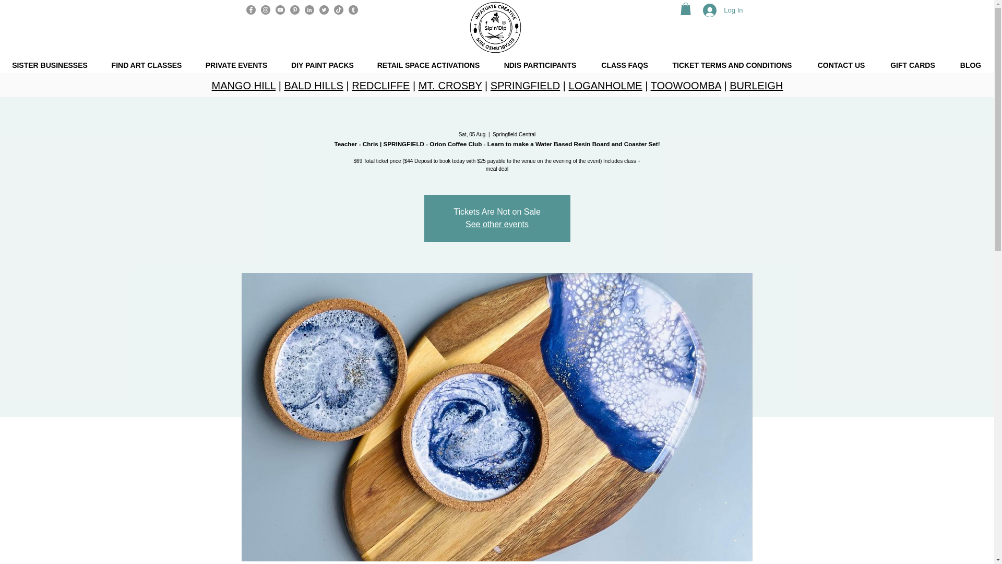  I want to click on FIND ART CLASSES, so click(146, 65).